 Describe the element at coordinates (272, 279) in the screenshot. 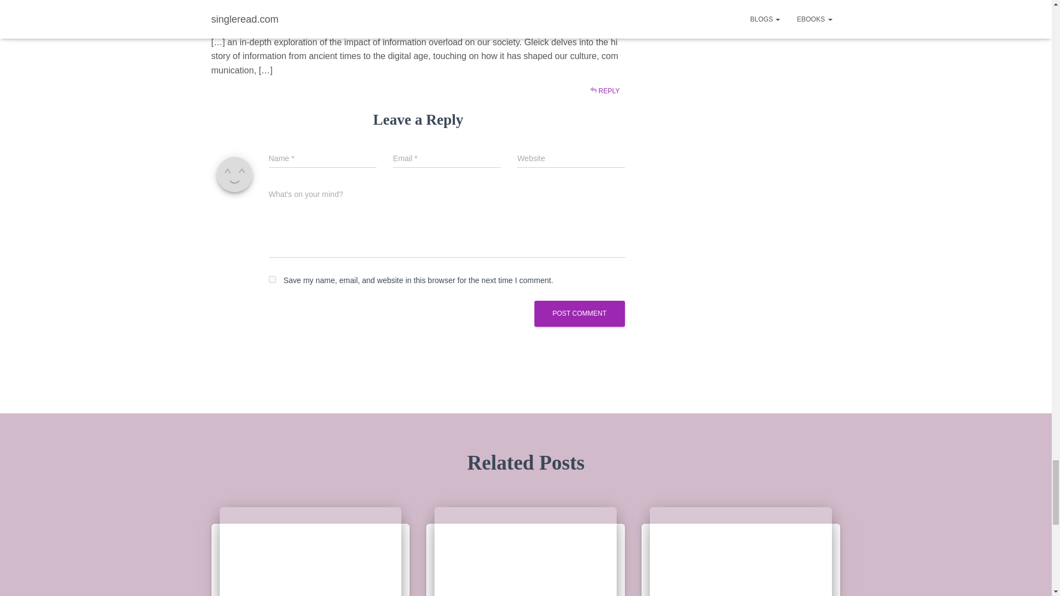

I see `yes` at that location.